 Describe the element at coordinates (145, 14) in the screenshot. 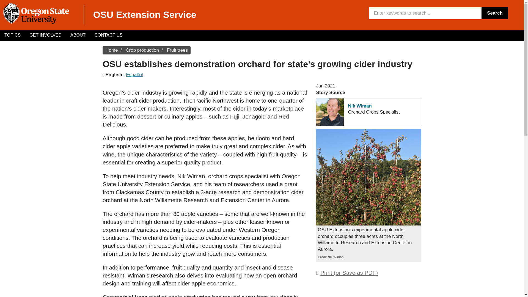

I see `OSU Extension Service` at that location.